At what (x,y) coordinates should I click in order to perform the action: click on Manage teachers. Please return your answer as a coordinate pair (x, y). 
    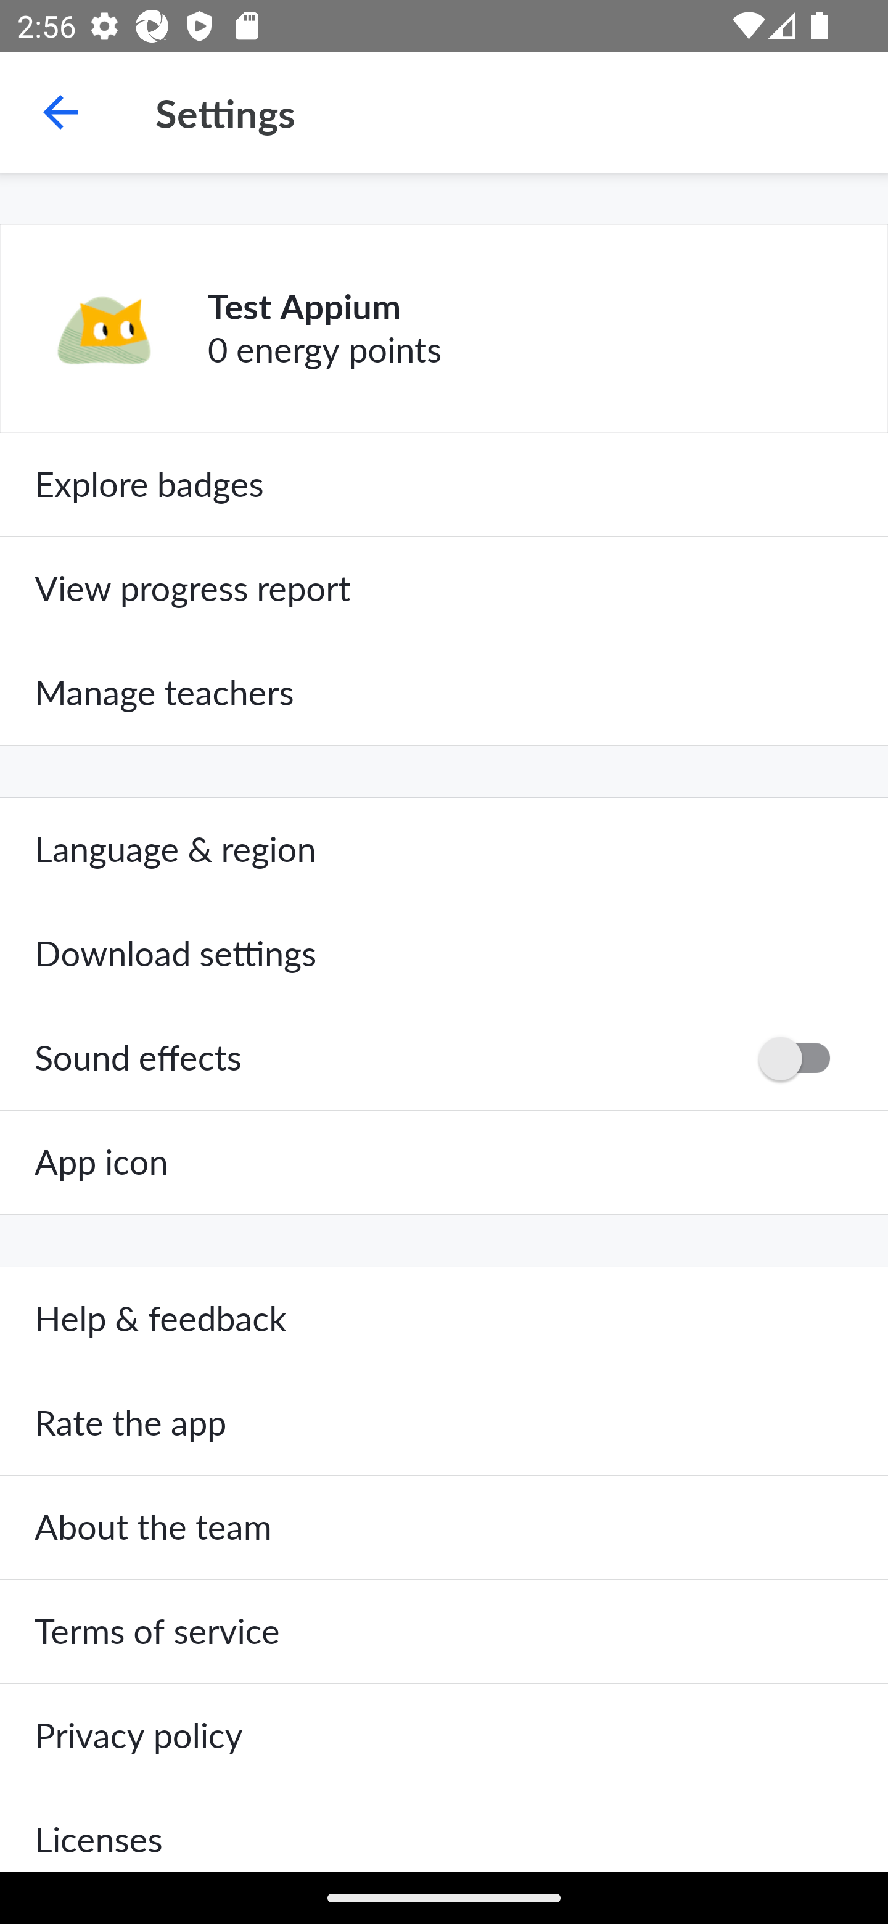
    Looking at the image, I should click on (444, 693).